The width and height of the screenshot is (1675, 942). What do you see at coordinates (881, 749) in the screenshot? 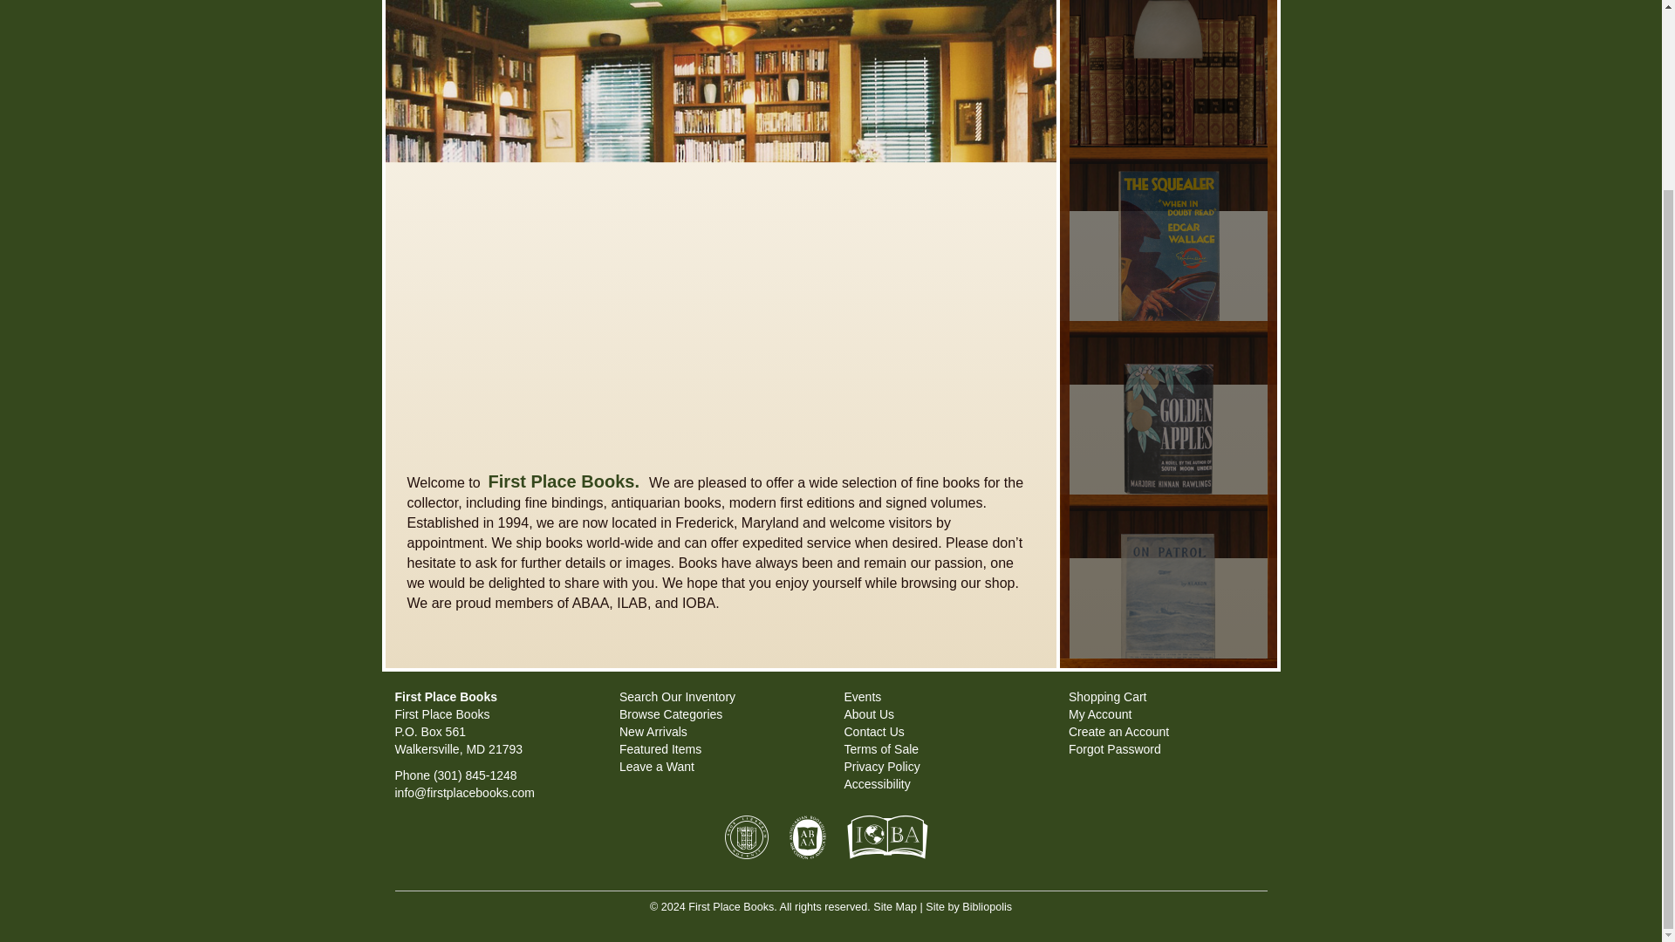
I see `Terms of Sale` at bounding box center [881, 749].